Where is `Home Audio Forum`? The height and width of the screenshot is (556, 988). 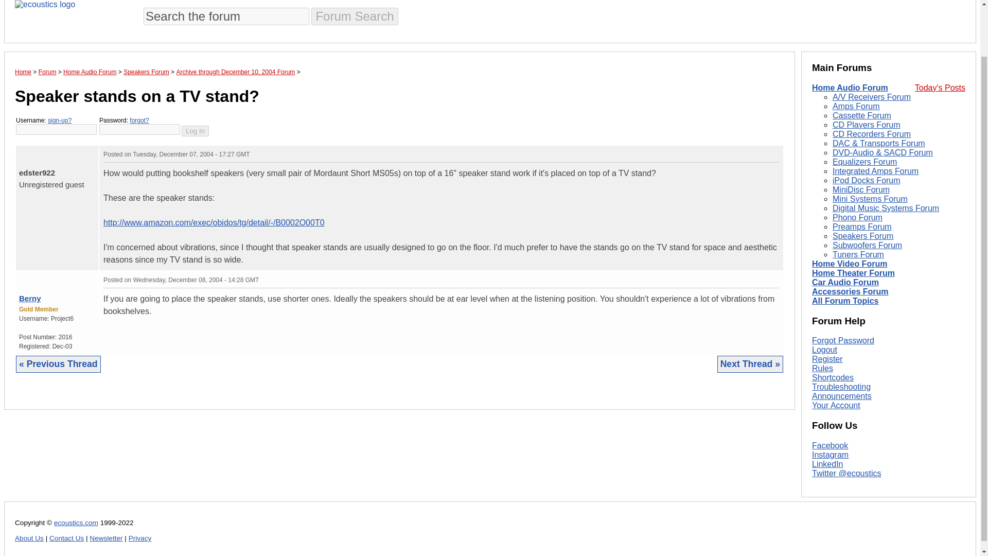 Home Audio Forum is located at coordinates (90, 72).